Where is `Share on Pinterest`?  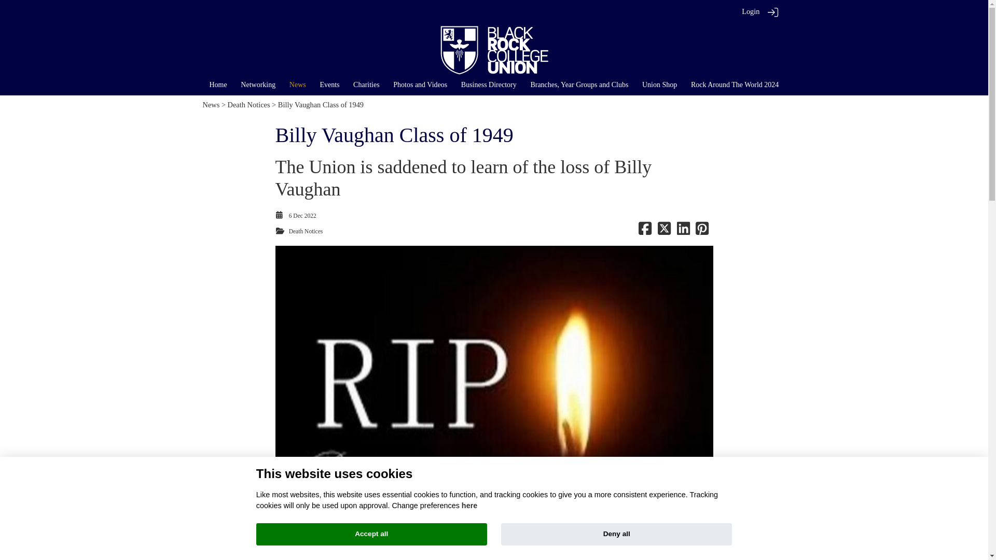
Share on Pinterest is located at coordinates (701, 231).